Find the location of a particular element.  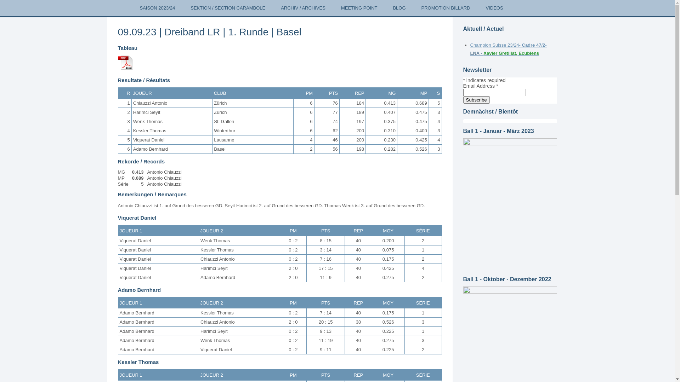

PROMOTION BILLARD is located at coordinates (446, 8).